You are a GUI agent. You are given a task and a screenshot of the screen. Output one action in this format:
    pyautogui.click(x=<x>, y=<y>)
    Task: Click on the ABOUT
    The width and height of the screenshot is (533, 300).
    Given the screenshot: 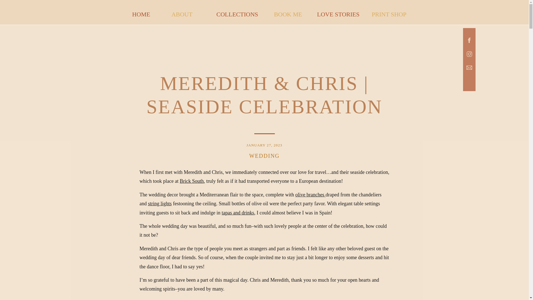 What is the action you would take?
    pyautogui.click(x=182, y=12)
    